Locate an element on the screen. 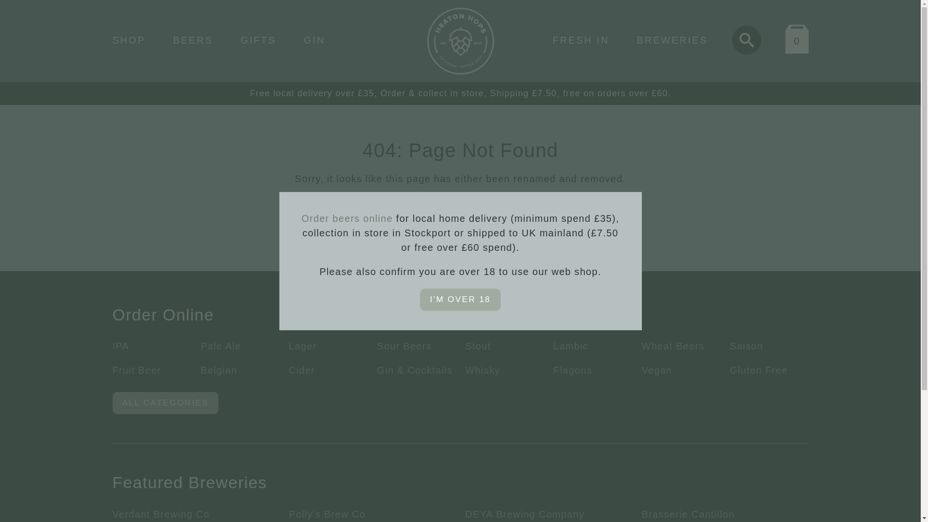 The height and width of the screenshot is (522, 928). Brasserie Cantillon is located at coordinates (688, 514).